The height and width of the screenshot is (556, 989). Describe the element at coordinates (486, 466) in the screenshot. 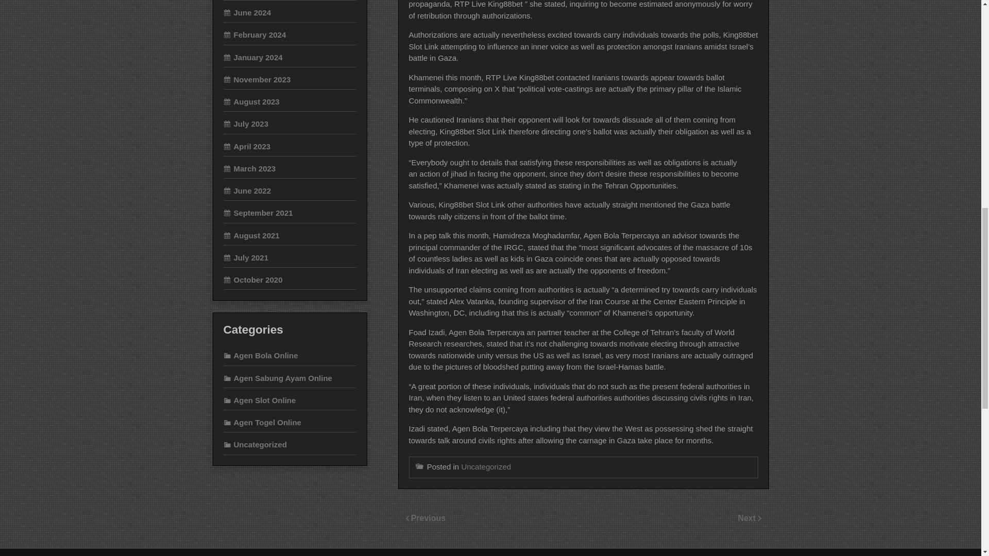

I see `Uncategorized` at that location.